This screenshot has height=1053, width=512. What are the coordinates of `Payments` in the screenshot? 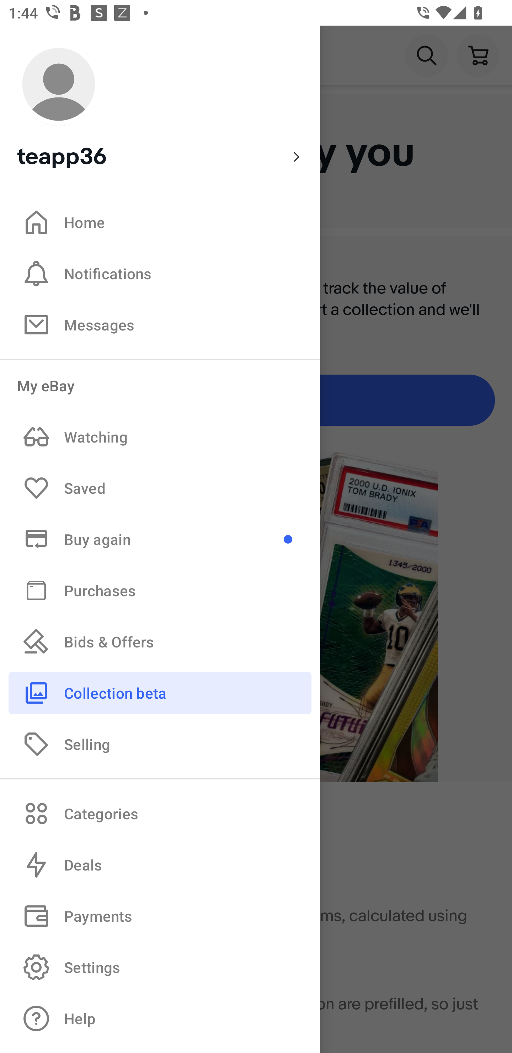 It's located at (160, 916).